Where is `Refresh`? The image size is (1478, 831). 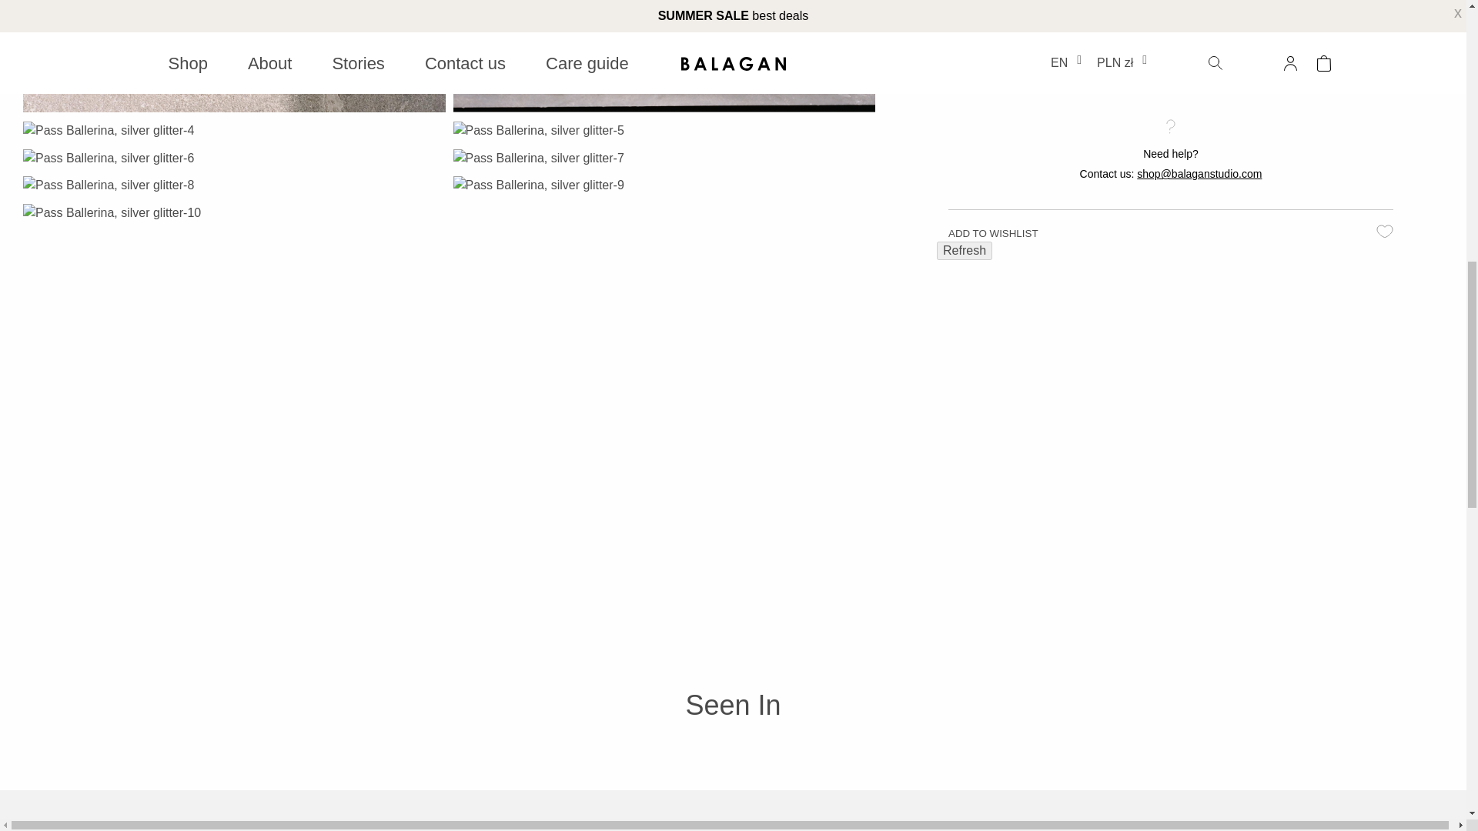 Refresh is located at coordinates (964, 251).